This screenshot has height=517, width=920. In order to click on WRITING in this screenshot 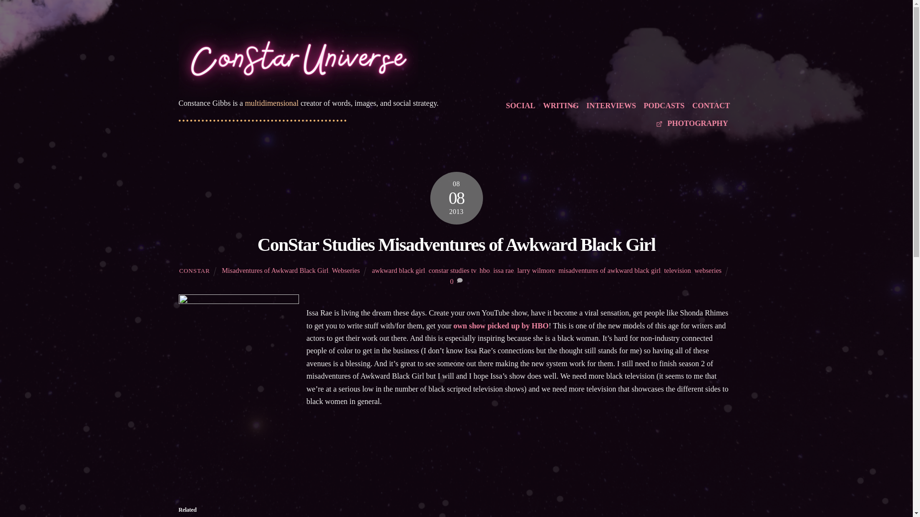, I will do `click(561, 106)`.